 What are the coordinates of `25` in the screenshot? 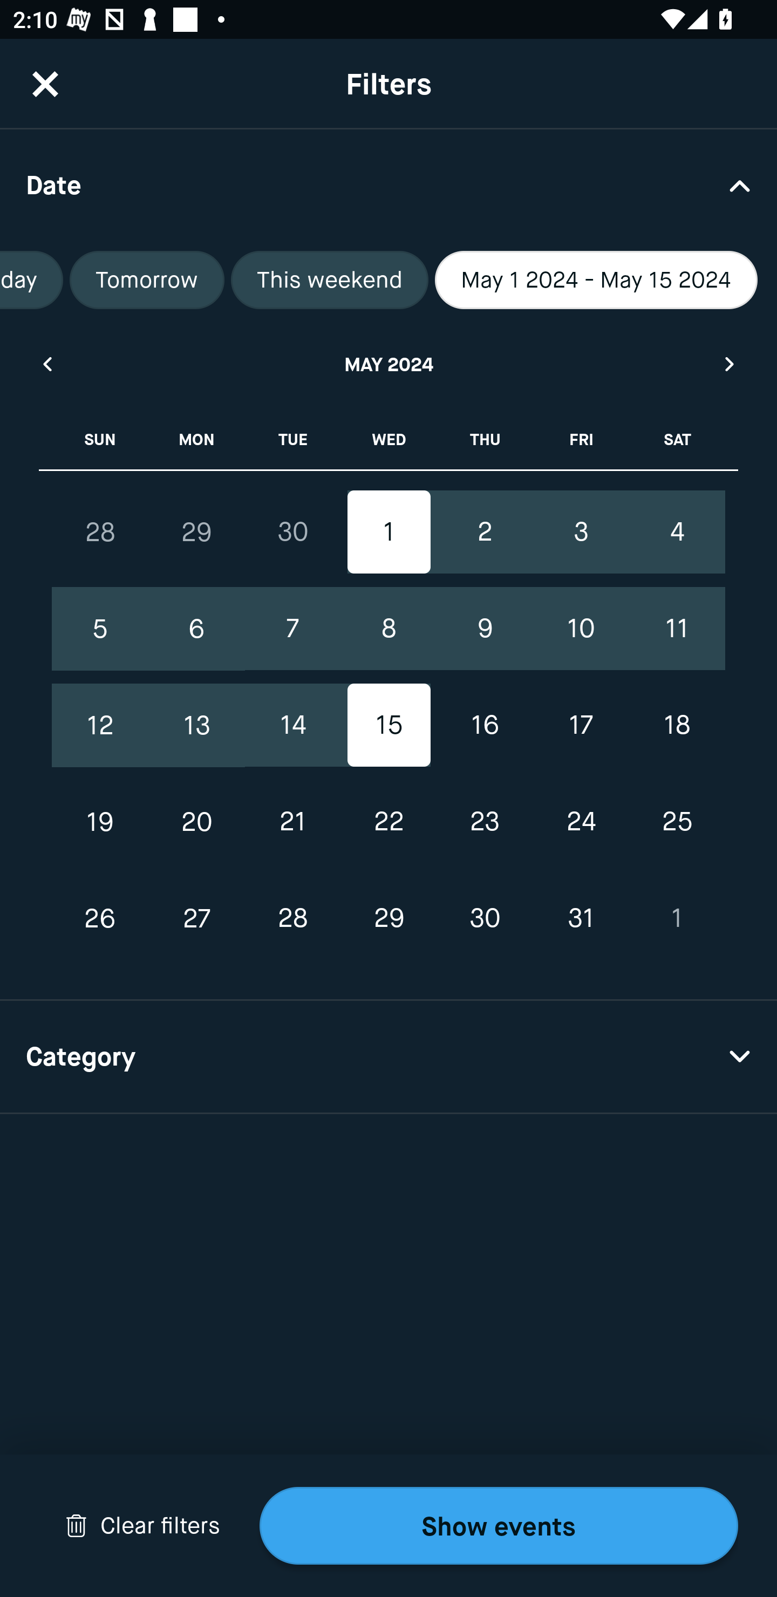 It's located at (677, 821).